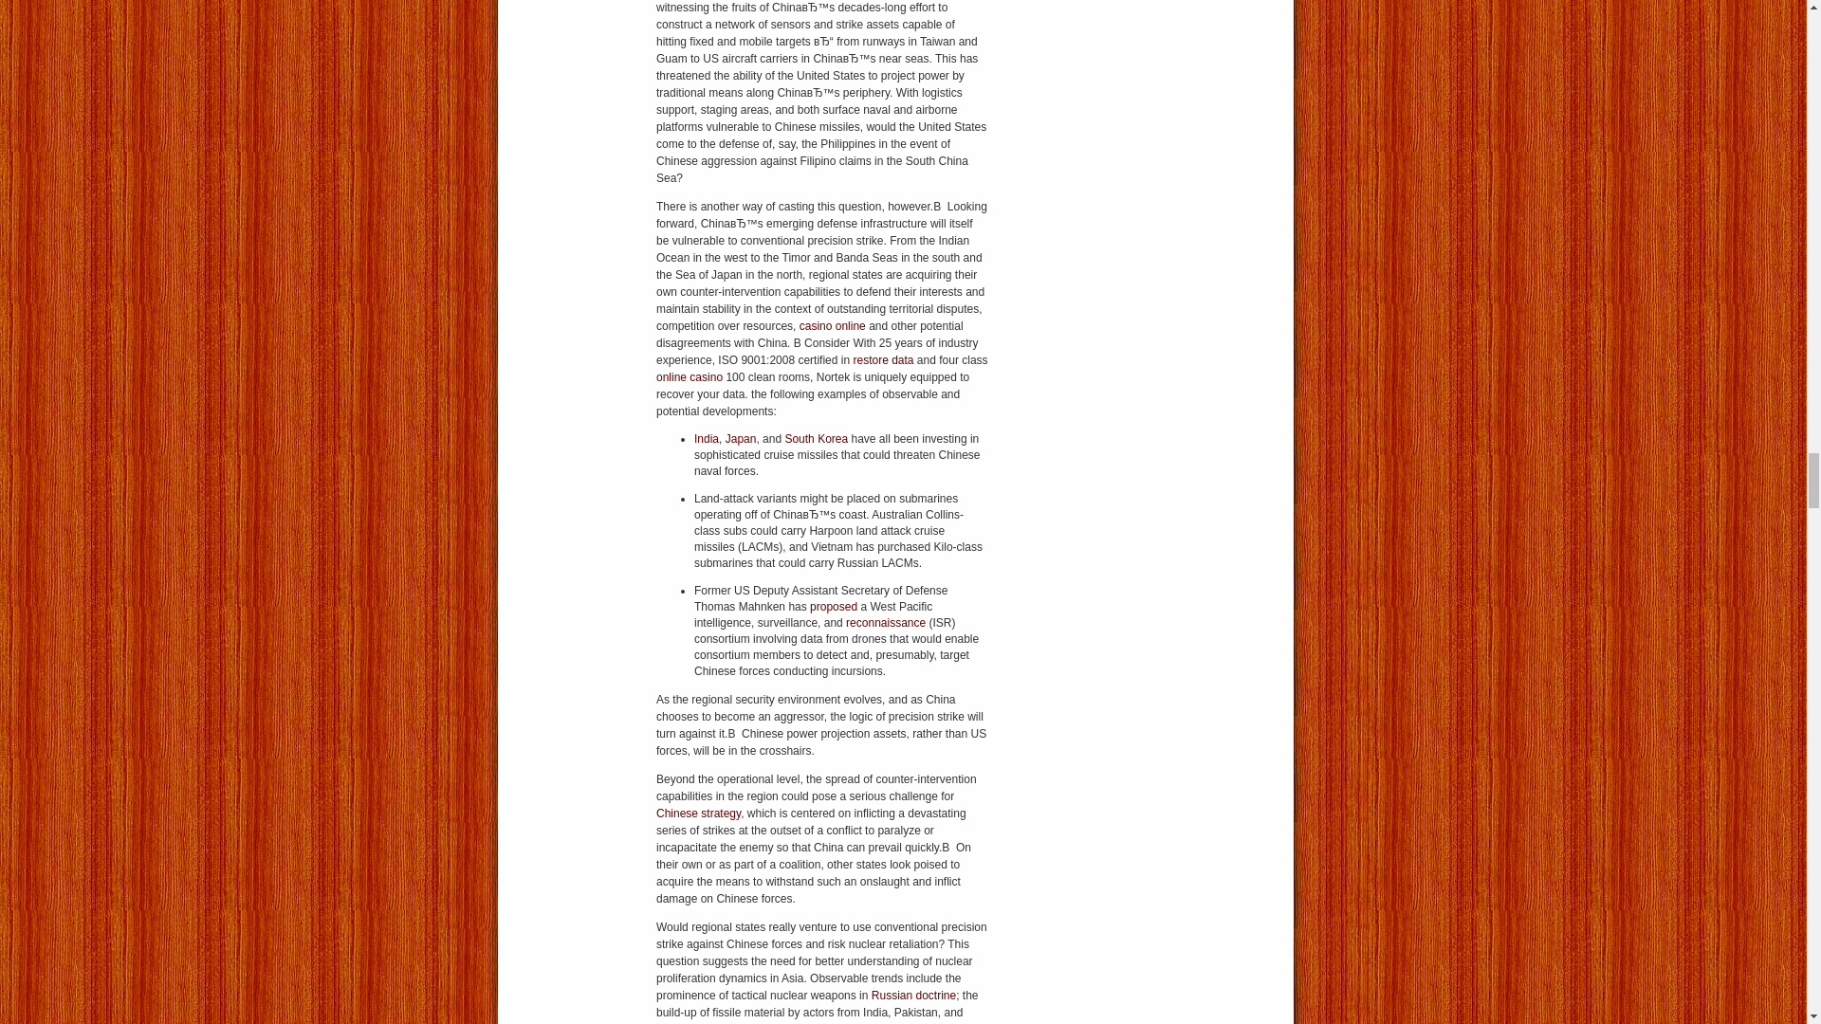  Describe the element at coordinates (914, 996) in the screenshot. I see `Russian doctrine` at that location.